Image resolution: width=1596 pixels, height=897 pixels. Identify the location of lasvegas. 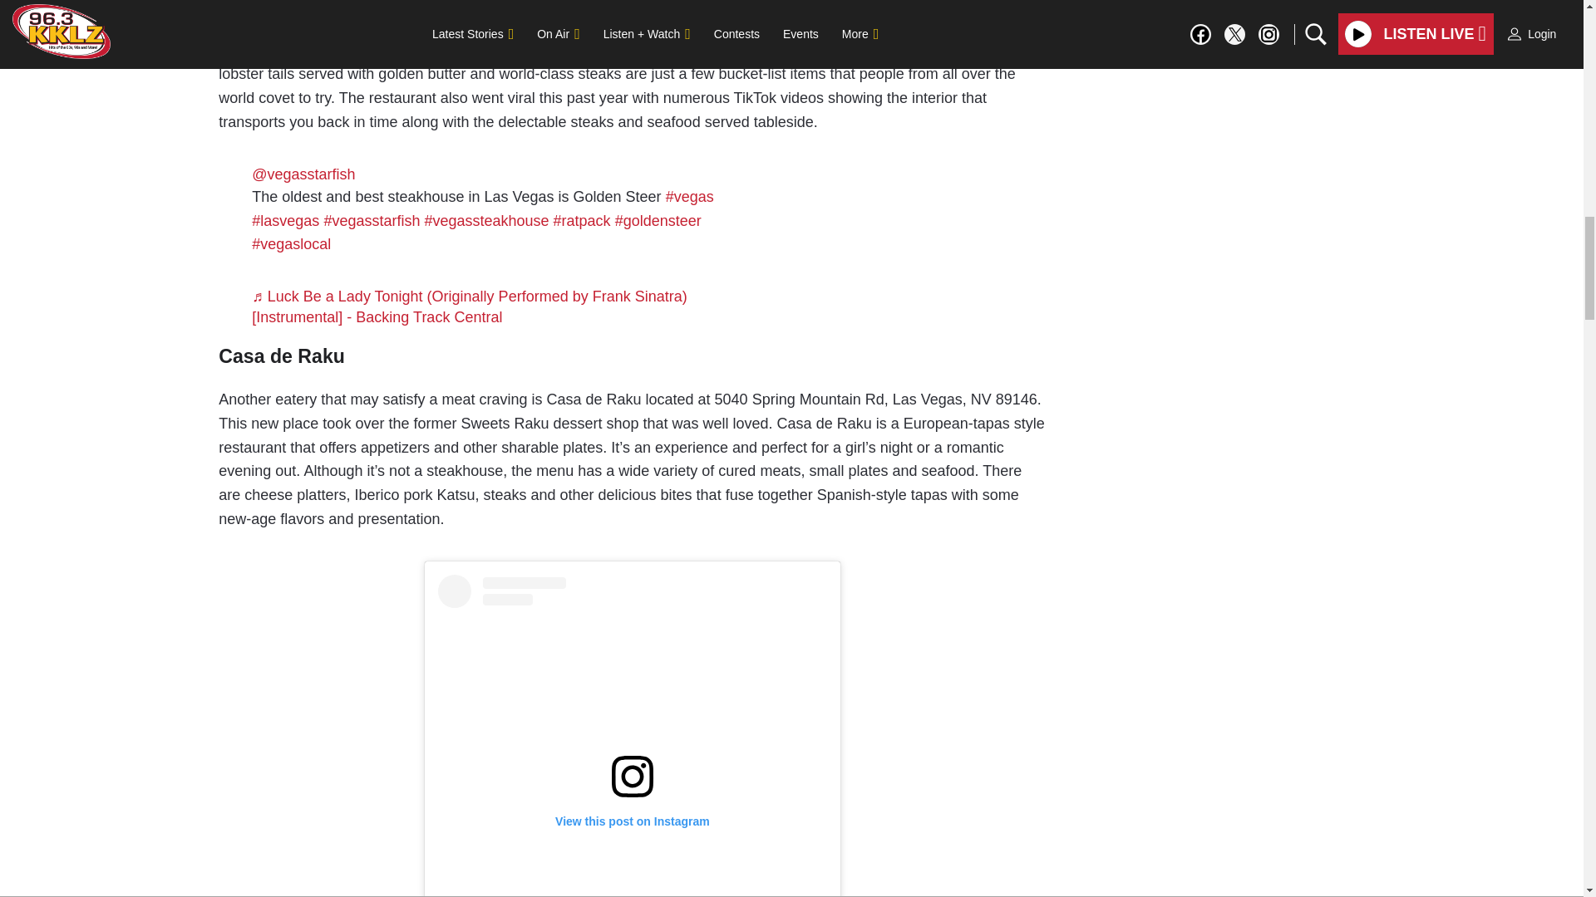
(286, 221).